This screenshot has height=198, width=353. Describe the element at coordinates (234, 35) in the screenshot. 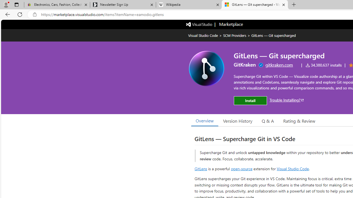

I see `SCM Providers` at that location.